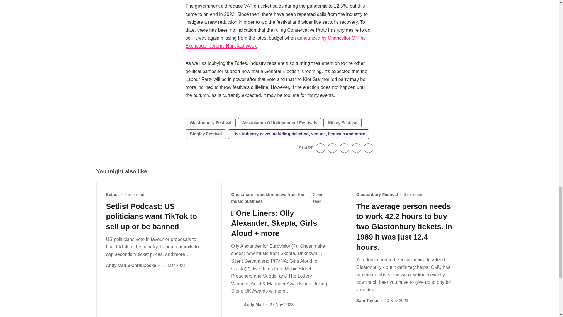  Describe the element at coordinates (279, 123) in the screenshot. I see `Association Of Independent Festivals` at that location.